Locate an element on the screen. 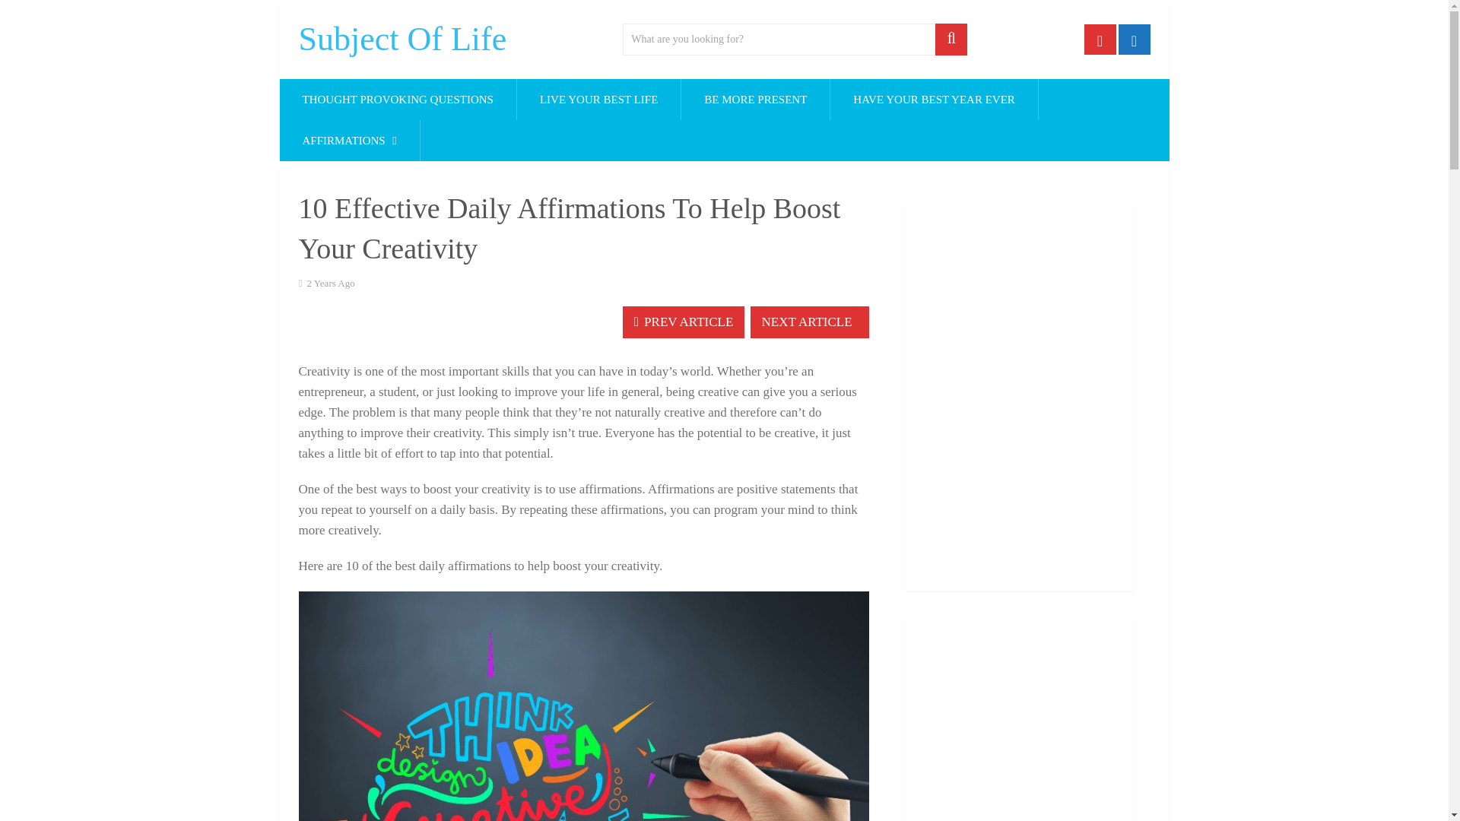 The image size is (1460, 821). LIVE YOUR BEST LIFE is located at coordinates (598, 99).